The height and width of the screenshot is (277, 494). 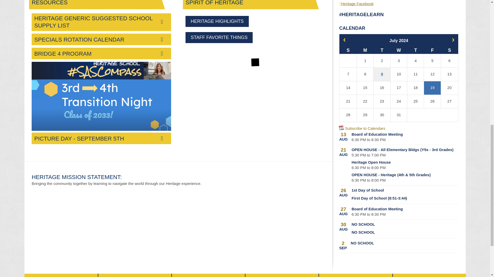 I want to click on Saturday, so click(x=449, y=49).